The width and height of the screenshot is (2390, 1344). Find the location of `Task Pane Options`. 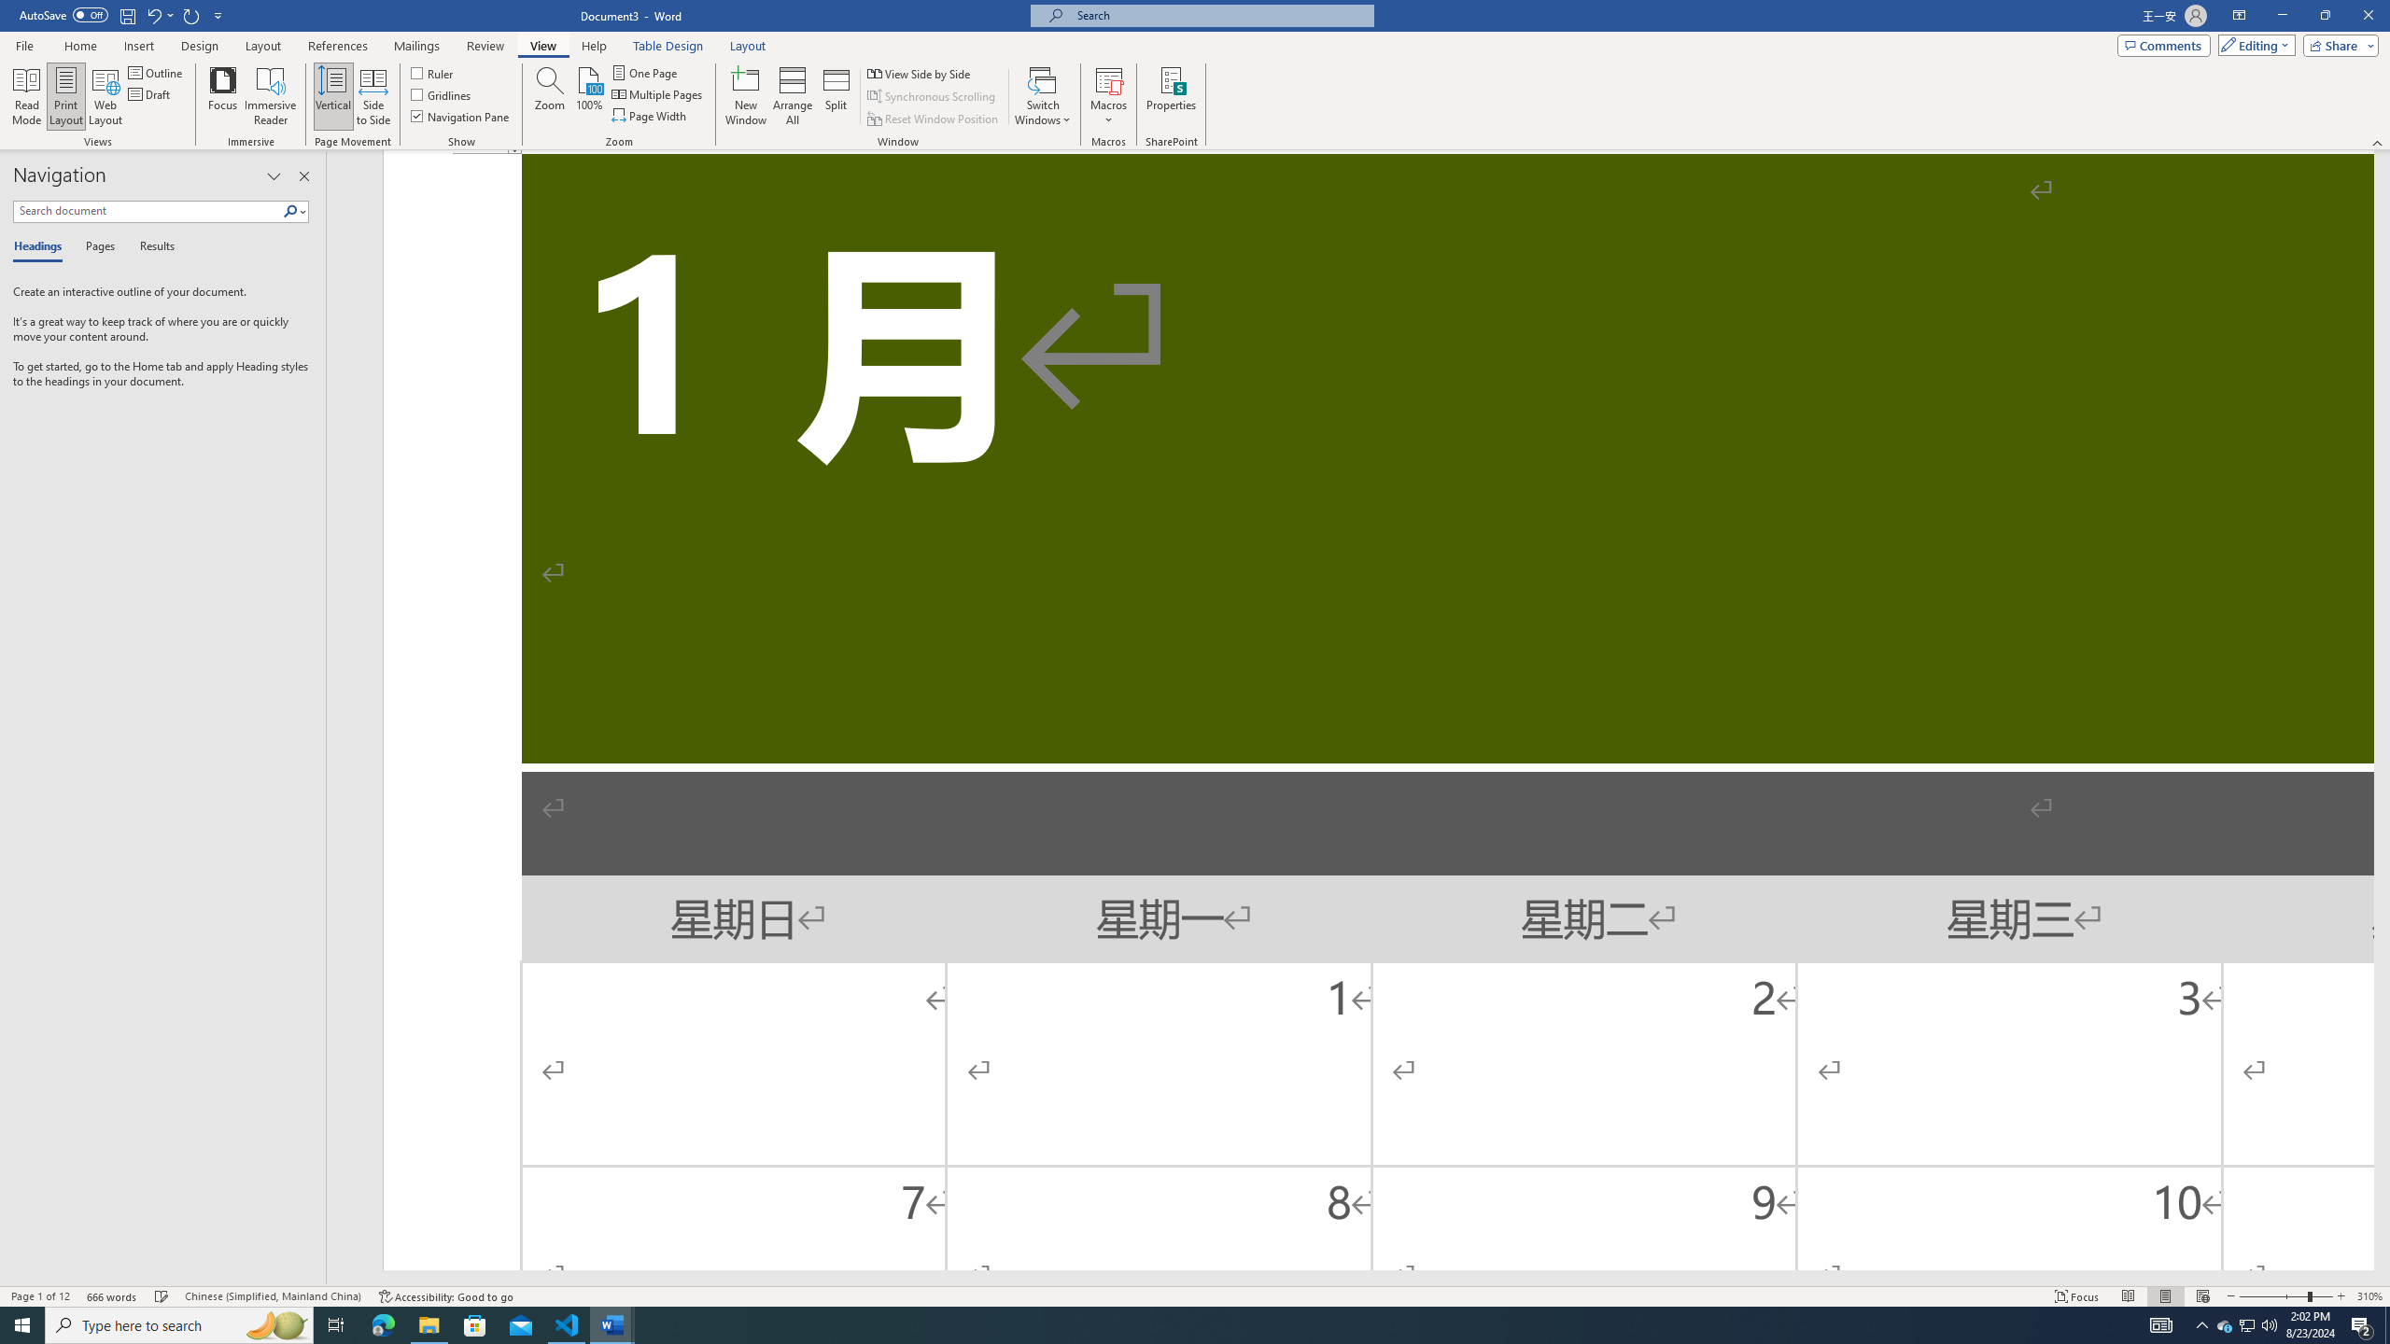

Task Pane Options is located at coordinates (274, 176).